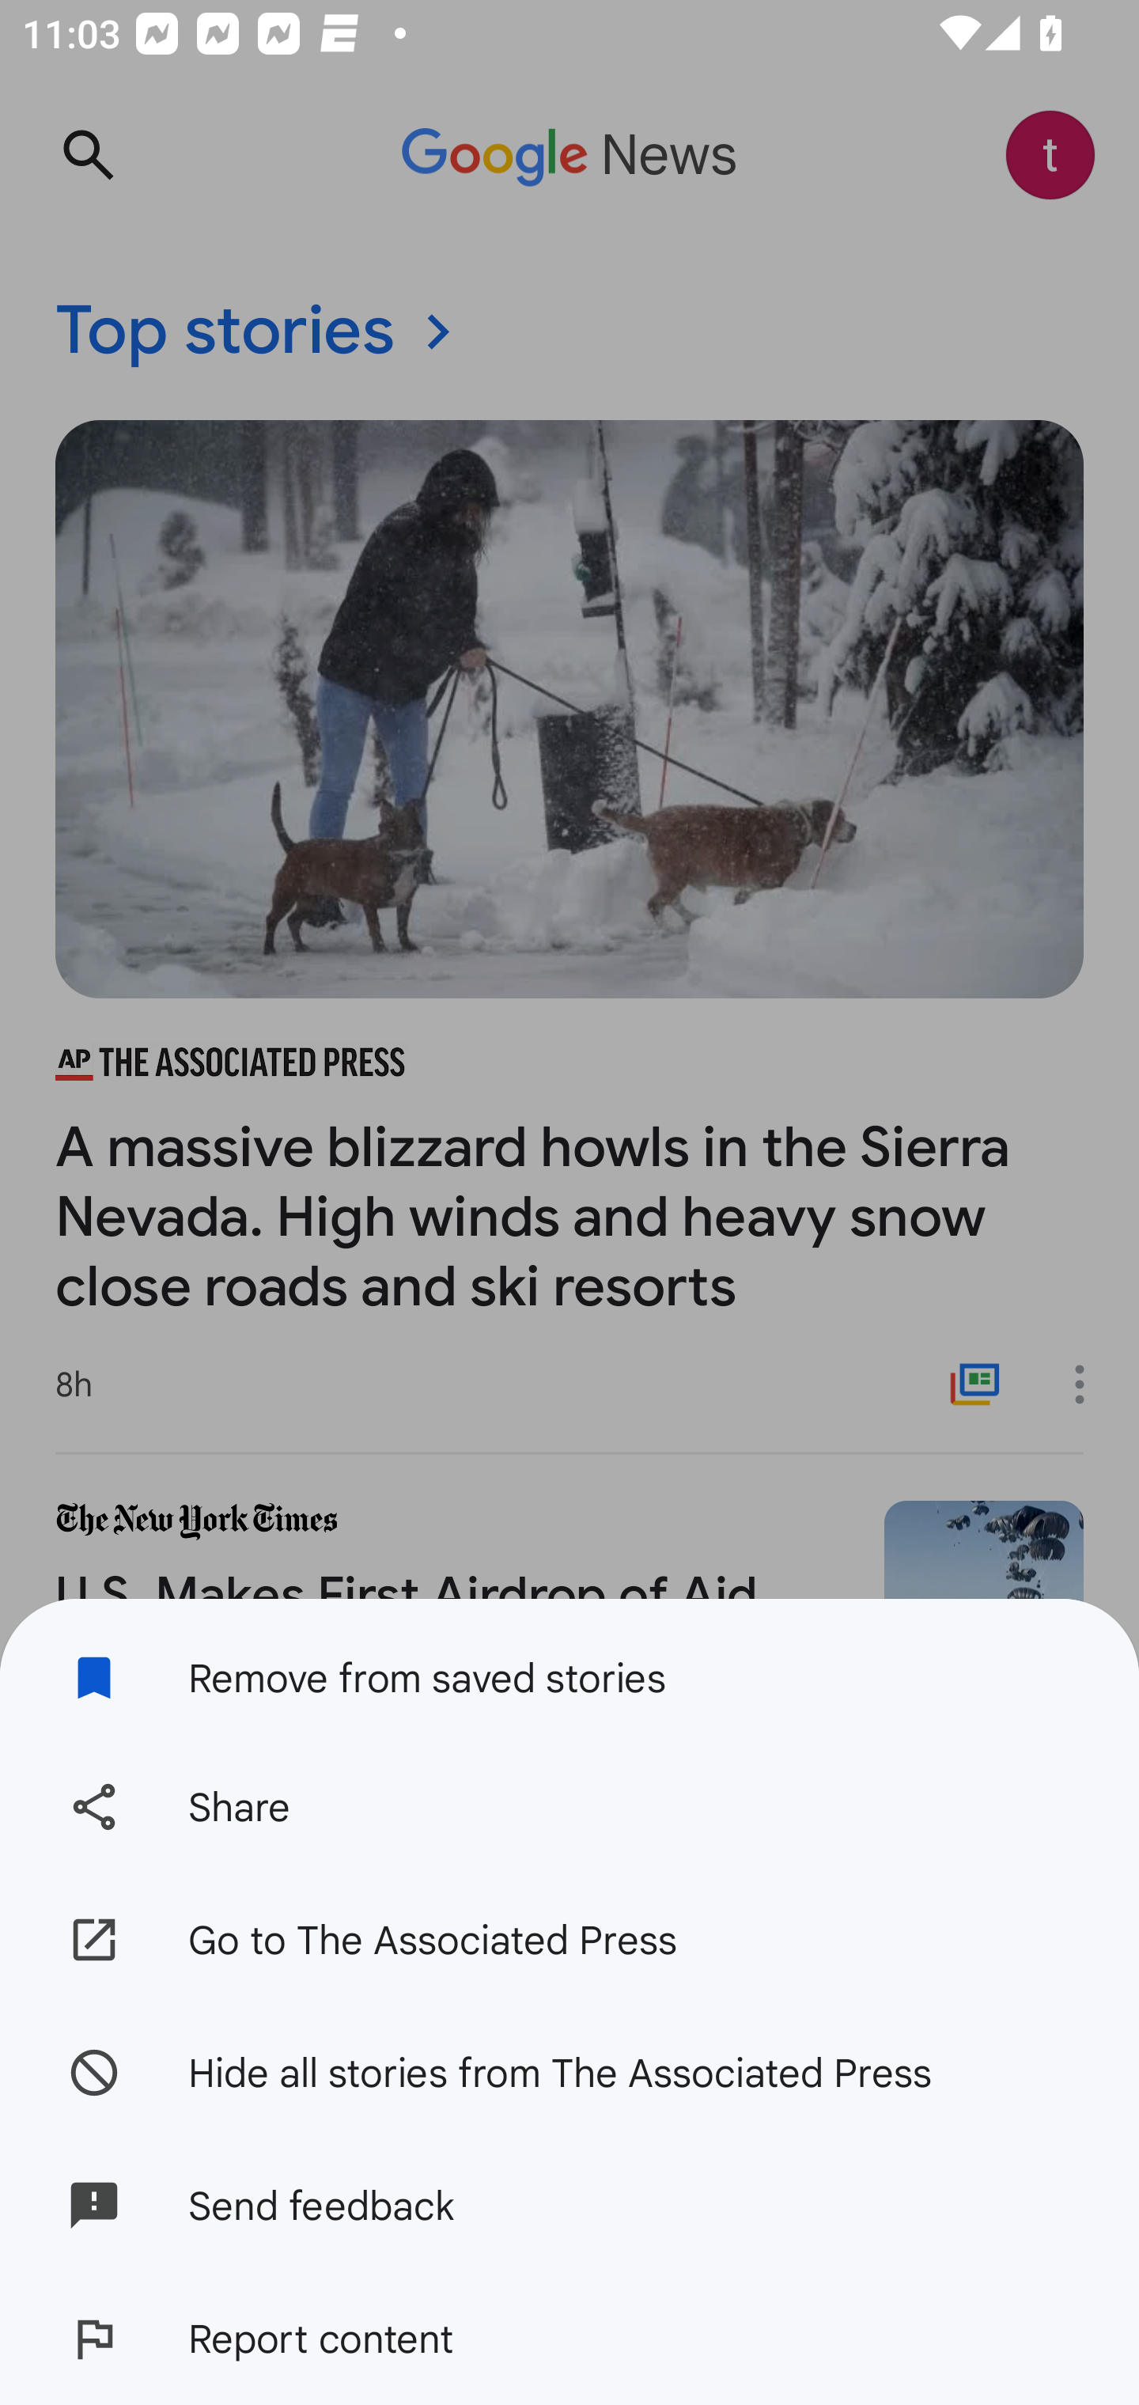 The width and height of the screenshot is (1139, 2405). What do you see at coordinates (569, 2339) in the screenshot?
I see `Report content` at bounding box center [569, 2339].